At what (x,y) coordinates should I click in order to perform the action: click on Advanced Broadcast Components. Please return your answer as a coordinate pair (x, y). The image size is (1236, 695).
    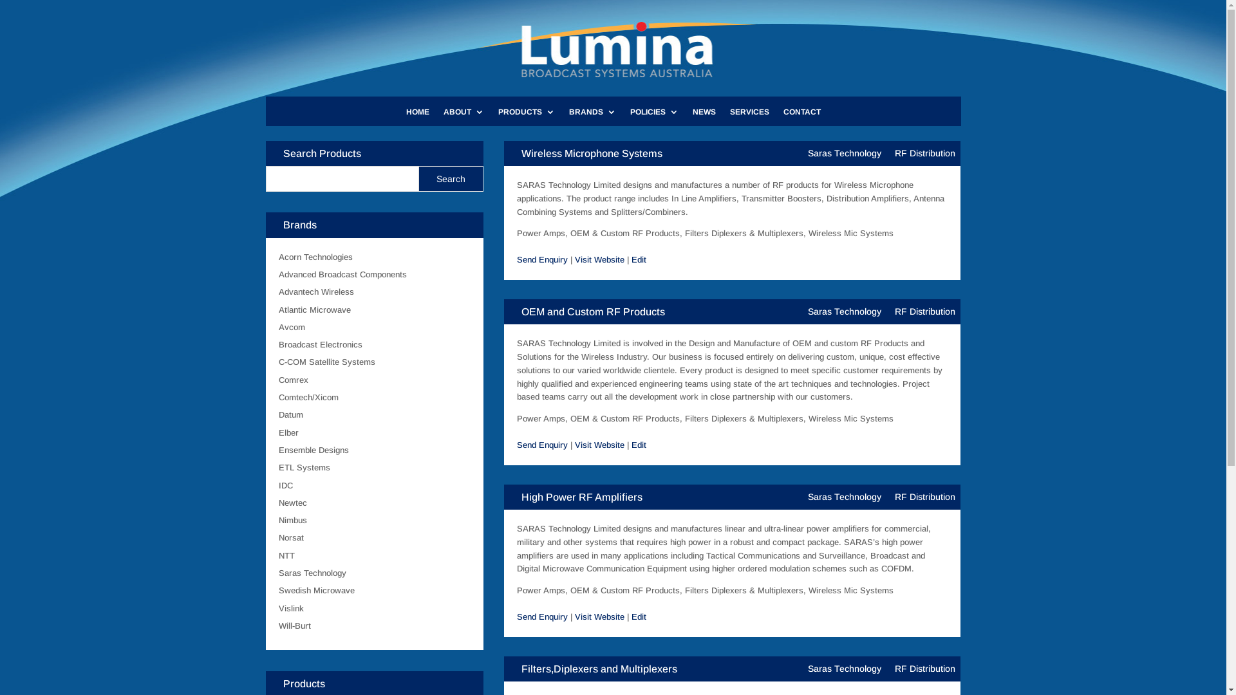
    Looking at the image, I should click on (342, 274).